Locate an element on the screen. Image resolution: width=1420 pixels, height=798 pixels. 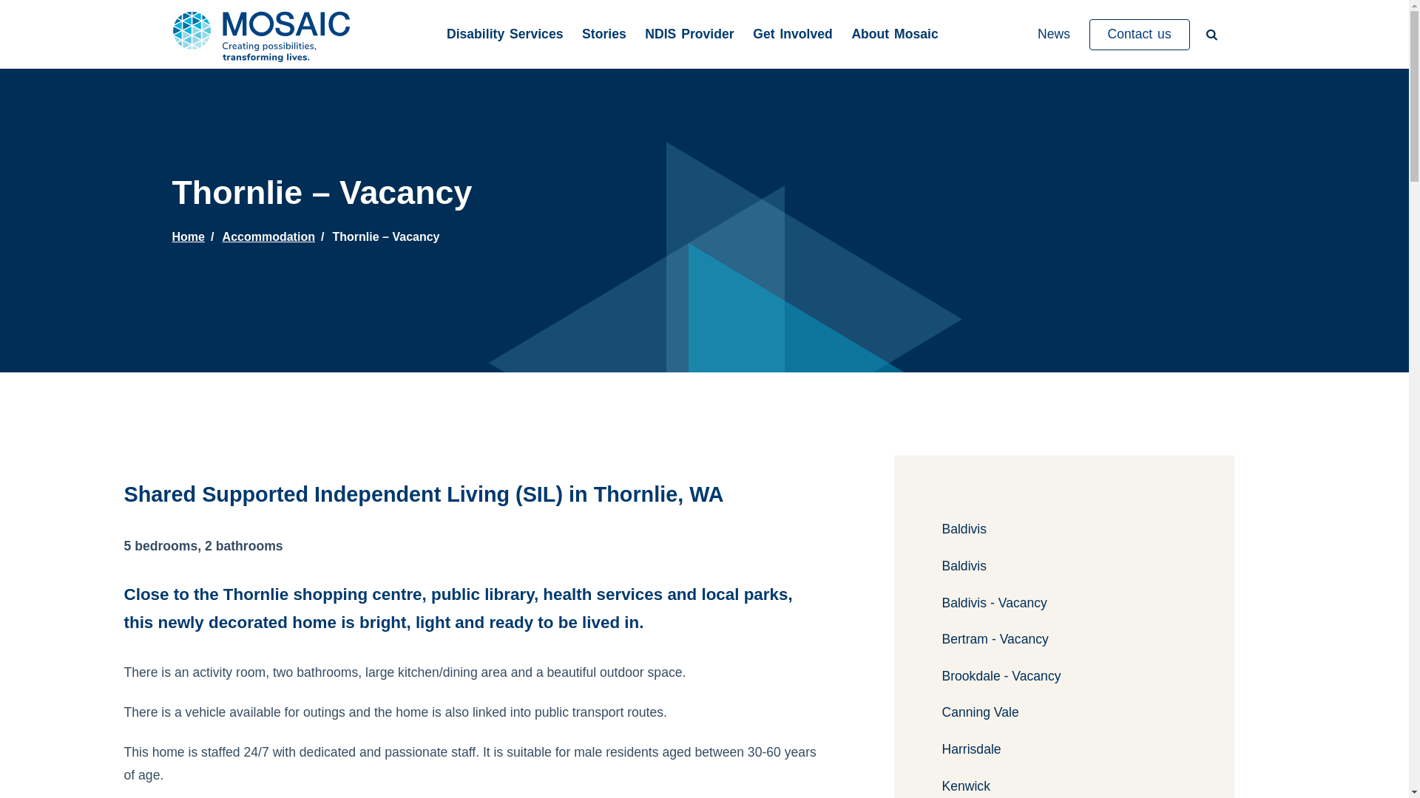
Baldivis - Vacancy is located at coordinates (1064, 604).